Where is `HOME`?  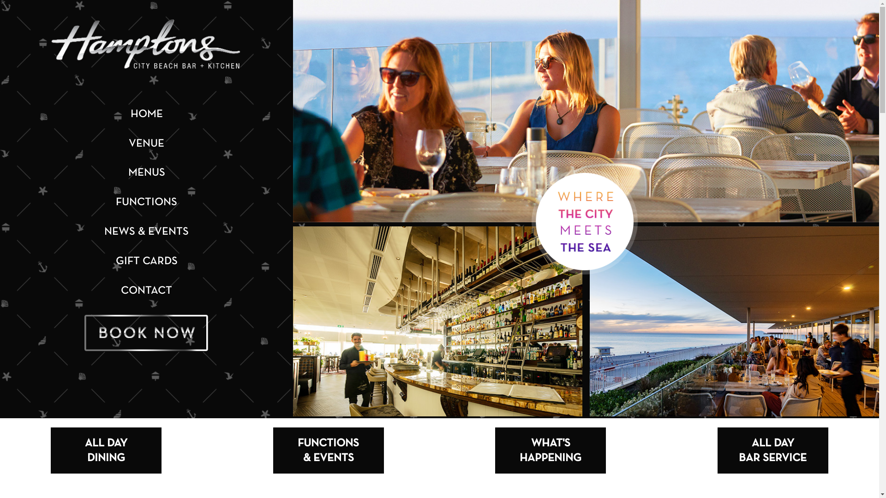 HOME is located at coordinates (146, 114).